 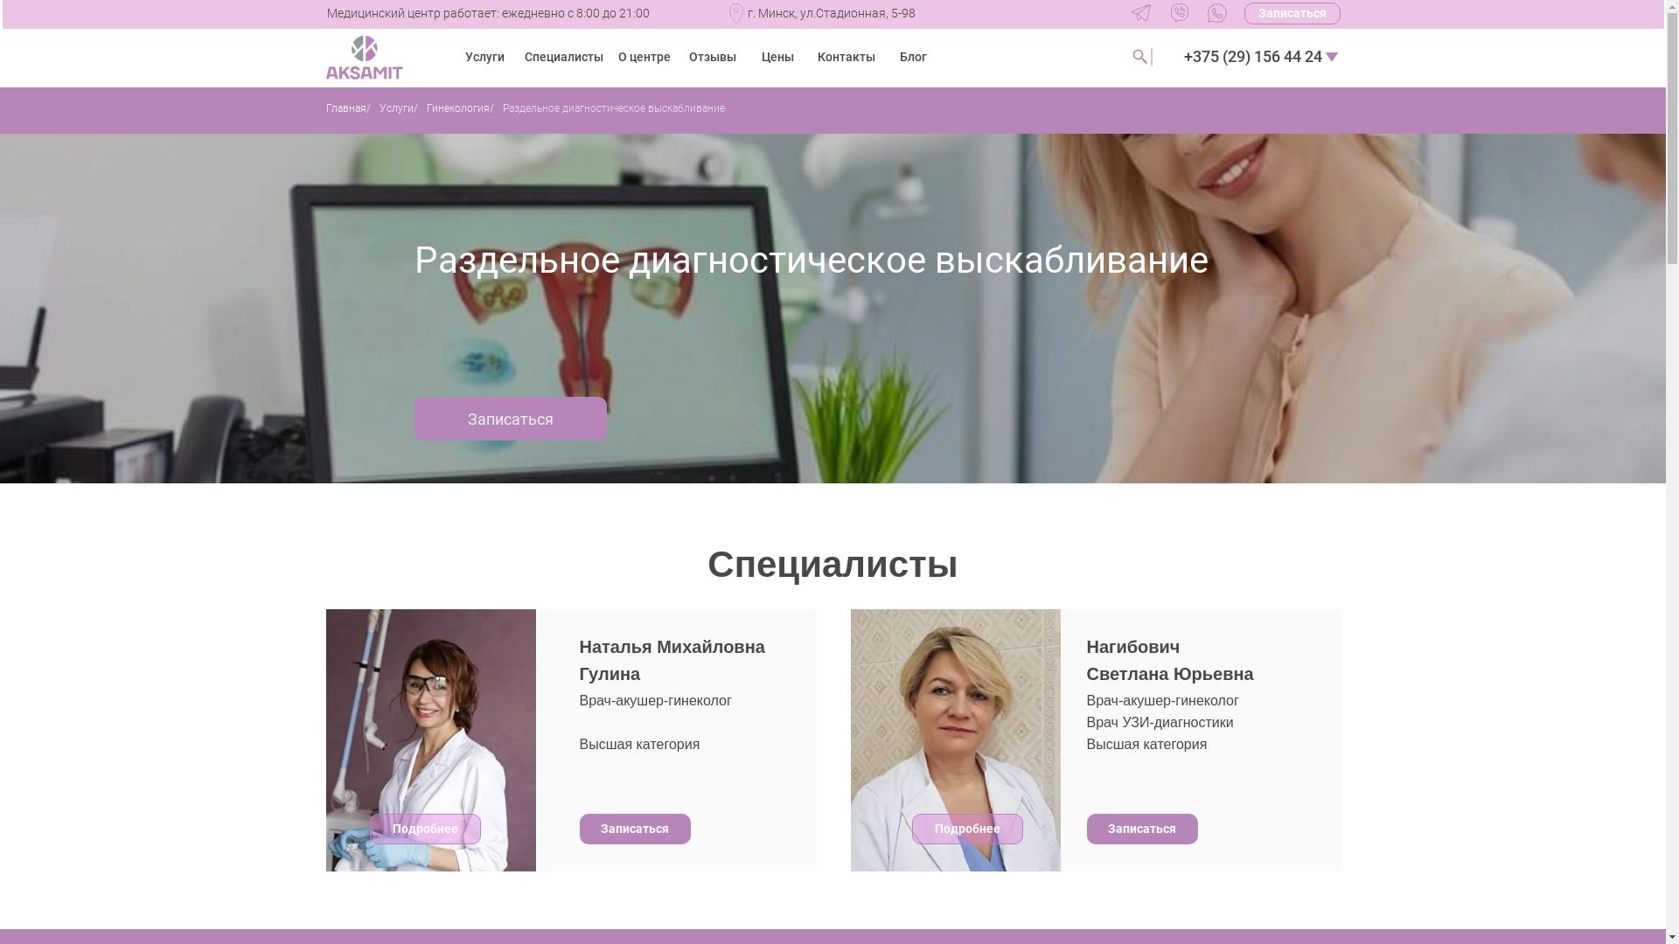 What do you see at coordinates (1252, 57) in the screenshot?
I see `+375 (29) 156 44 24` at bounding box center [1252, 57].